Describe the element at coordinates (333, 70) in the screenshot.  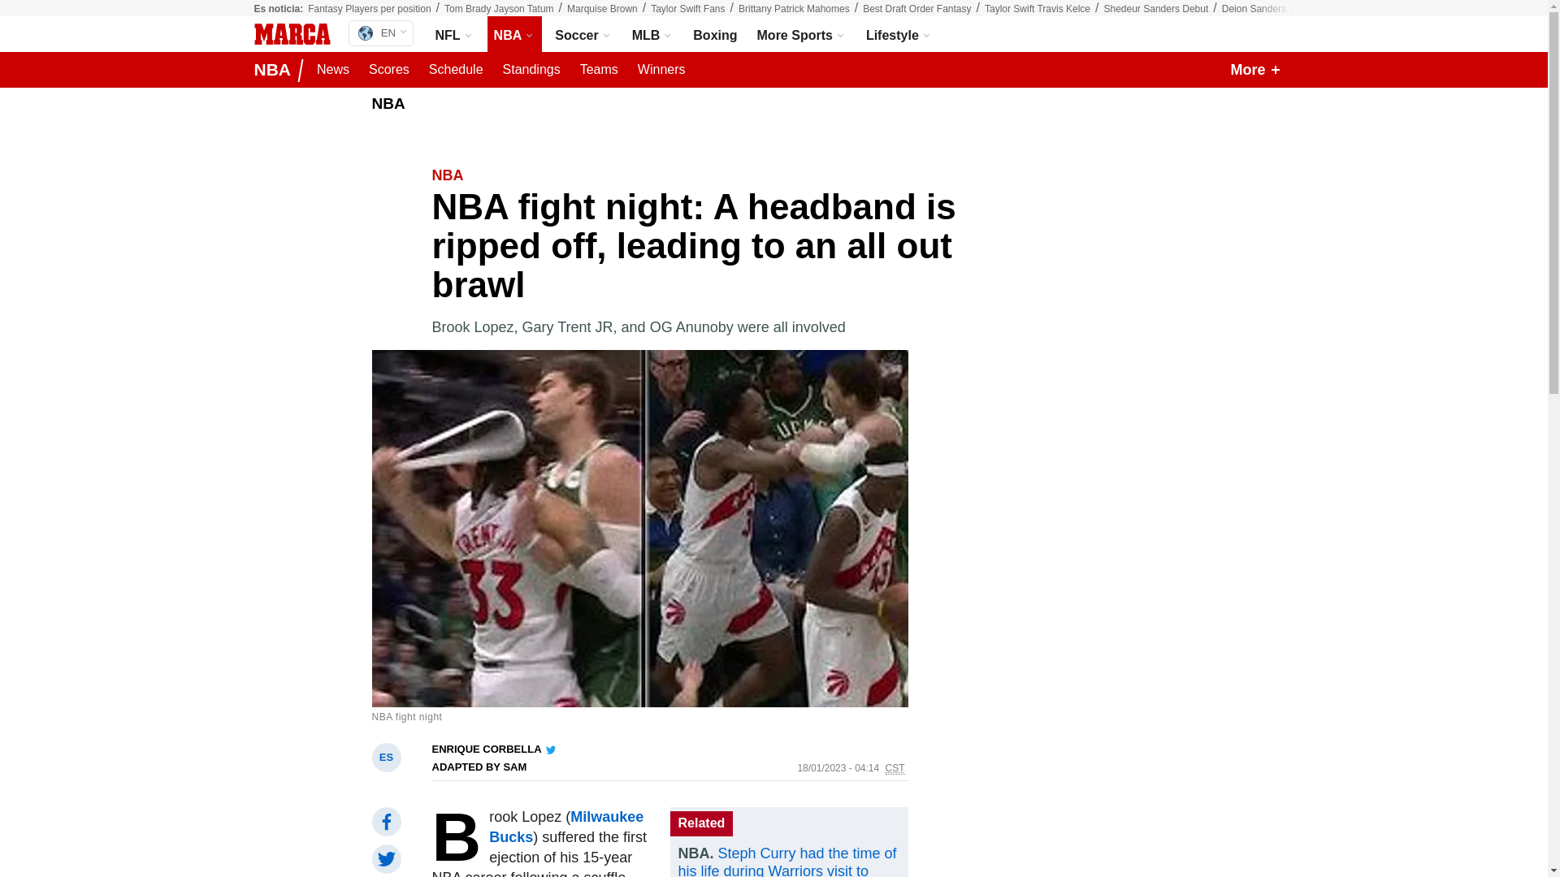
I see `News` at that location.